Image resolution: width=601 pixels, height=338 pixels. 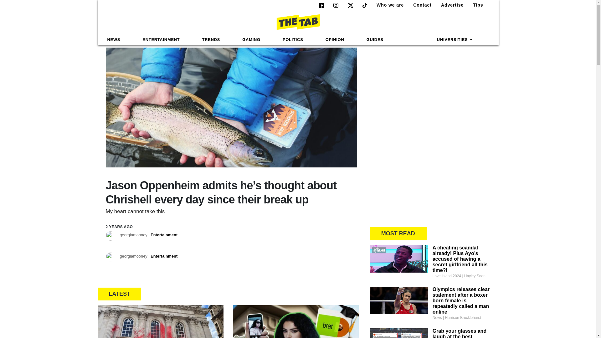 I want to click on GAMING, so click(x=251, y=40).